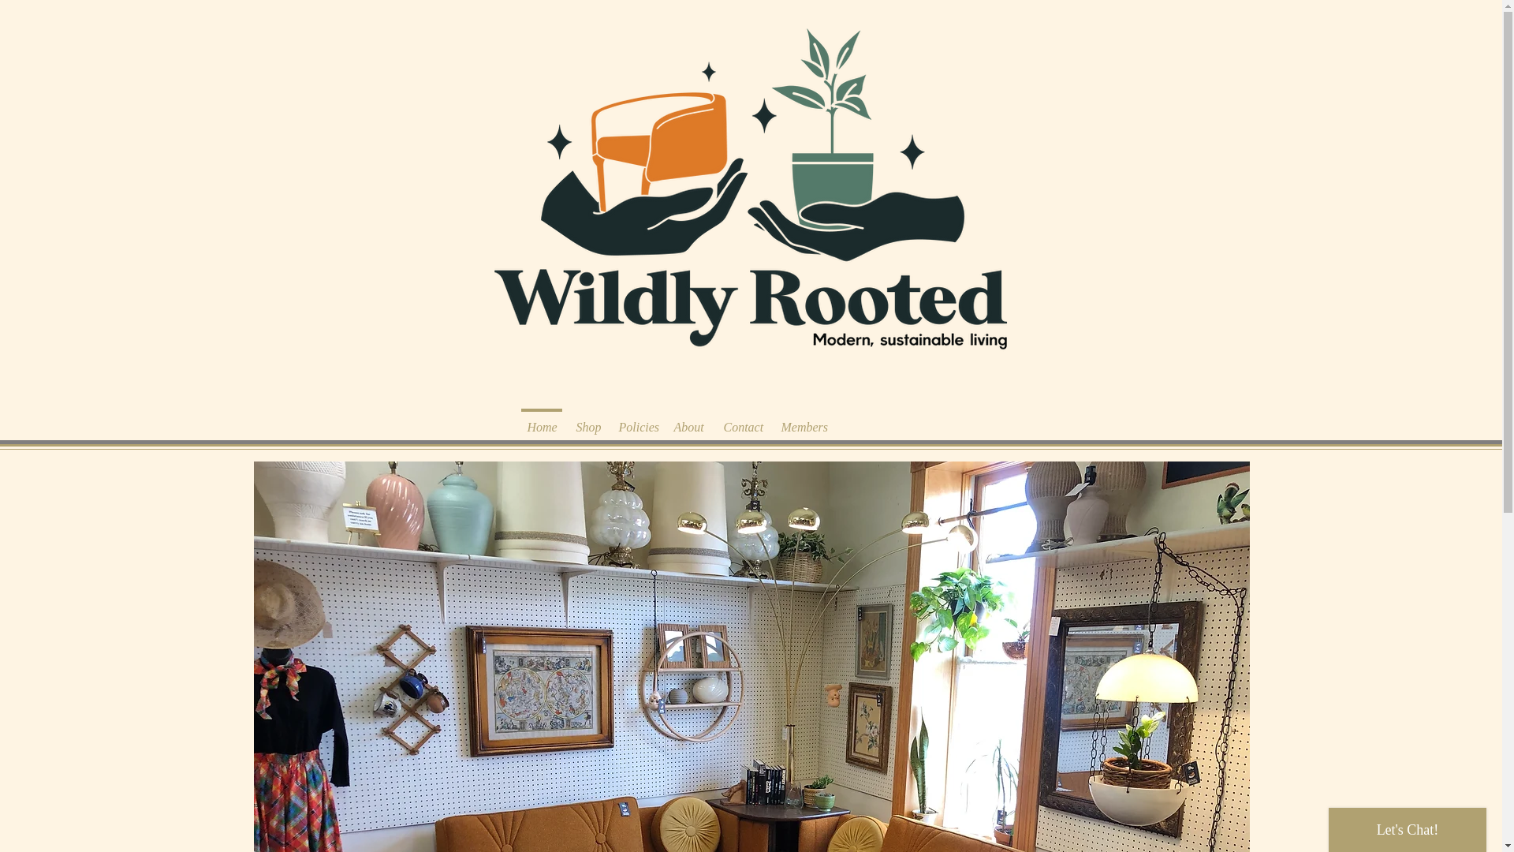 This screenshot has width=1514, height=852. What do you see at coordinates (542, 420) in the screenshot?
I see `Home` at bounding box center [542, 420].